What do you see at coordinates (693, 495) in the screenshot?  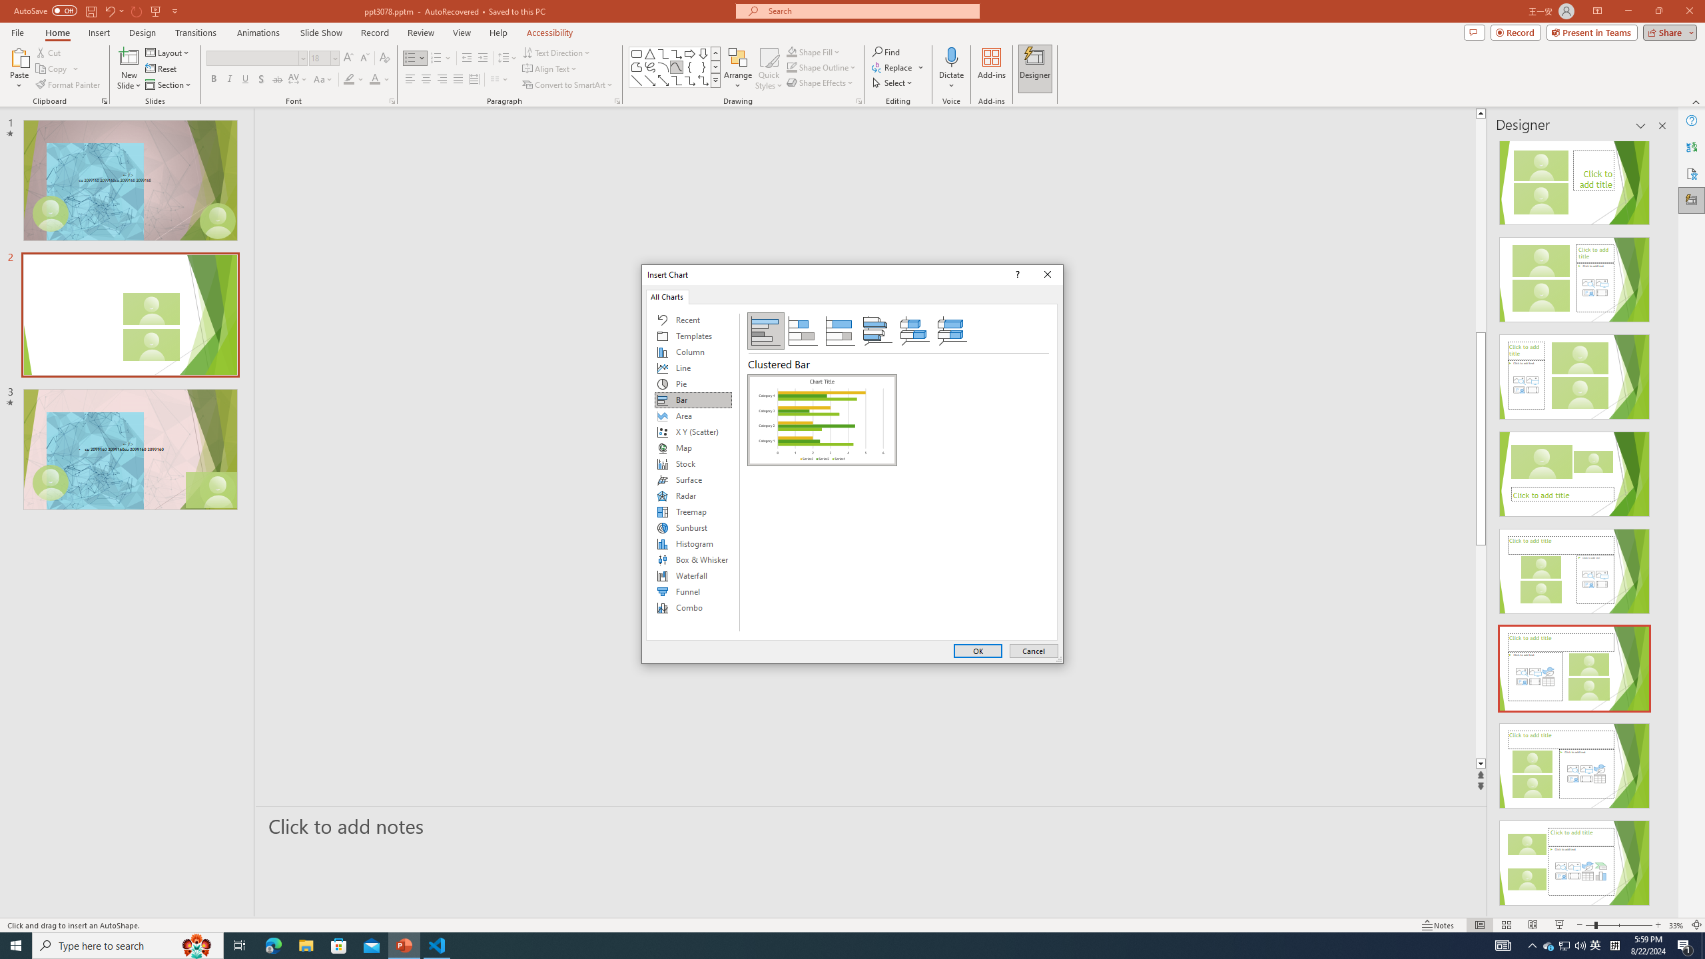 I see `Radar` at bounding box center [693, 495].